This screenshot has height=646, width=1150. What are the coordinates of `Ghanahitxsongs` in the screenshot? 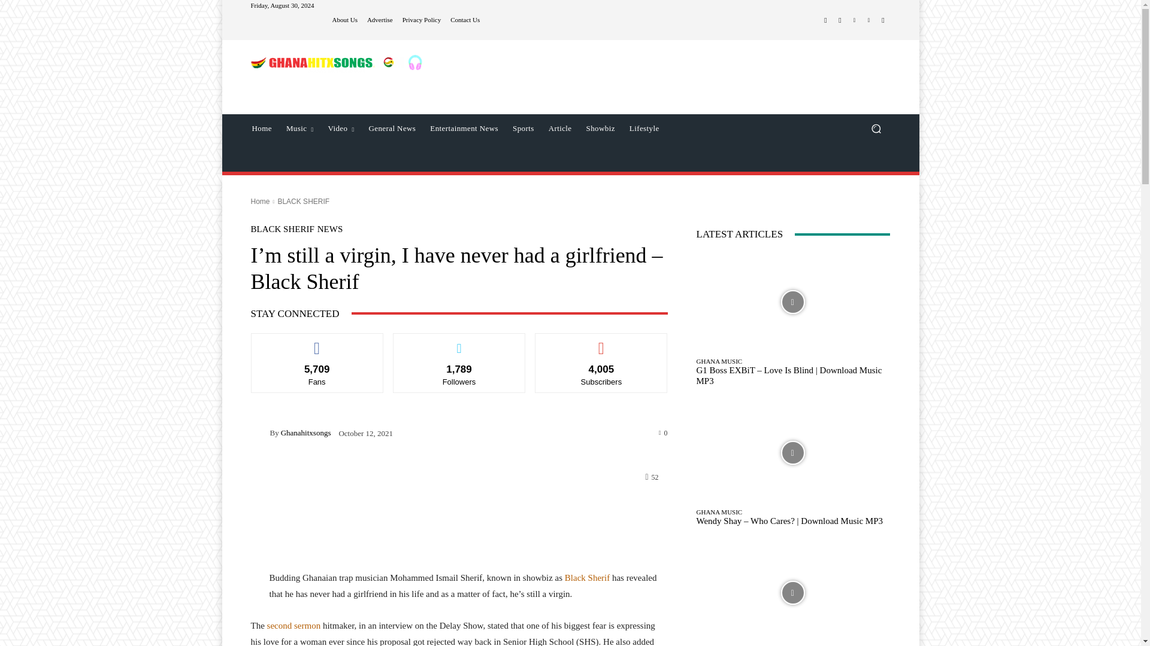 It's located at (260, 432).